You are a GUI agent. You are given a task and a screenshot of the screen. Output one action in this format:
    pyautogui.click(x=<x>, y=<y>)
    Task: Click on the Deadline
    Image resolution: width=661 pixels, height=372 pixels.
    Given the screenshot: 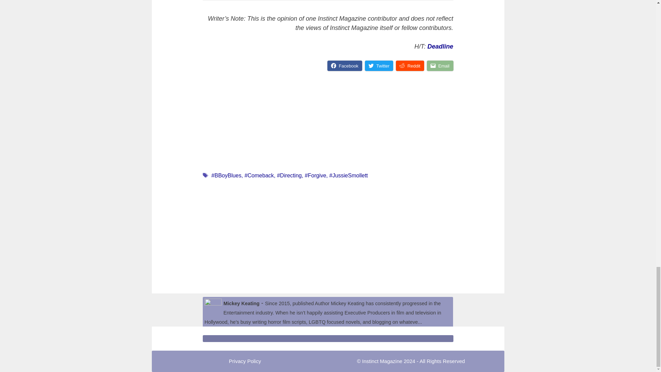 What is the action you would take?
    pyautogui.click(x=440, y=46)
    